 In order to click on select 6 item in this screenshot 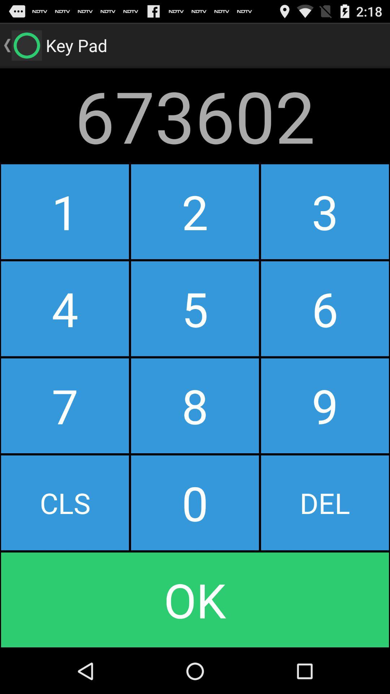, I will do `click(325, 309)`.